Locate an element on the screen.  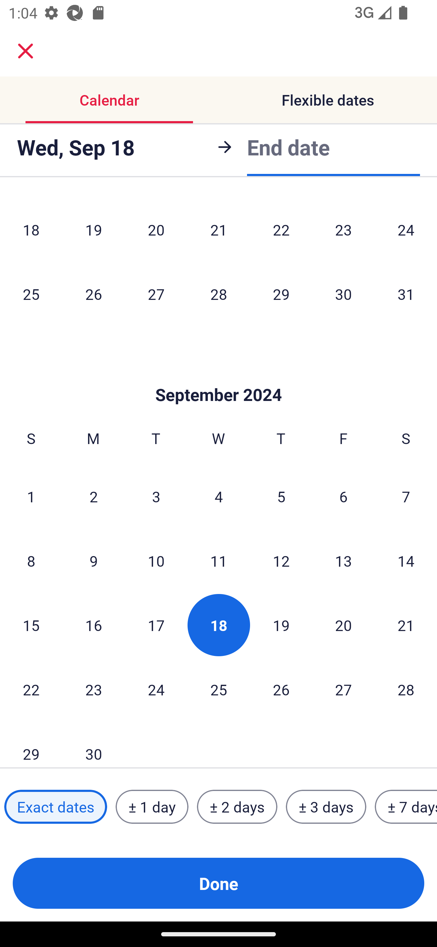
14 Saturday, September 14, 2024 is located at coordinates (406, 561).